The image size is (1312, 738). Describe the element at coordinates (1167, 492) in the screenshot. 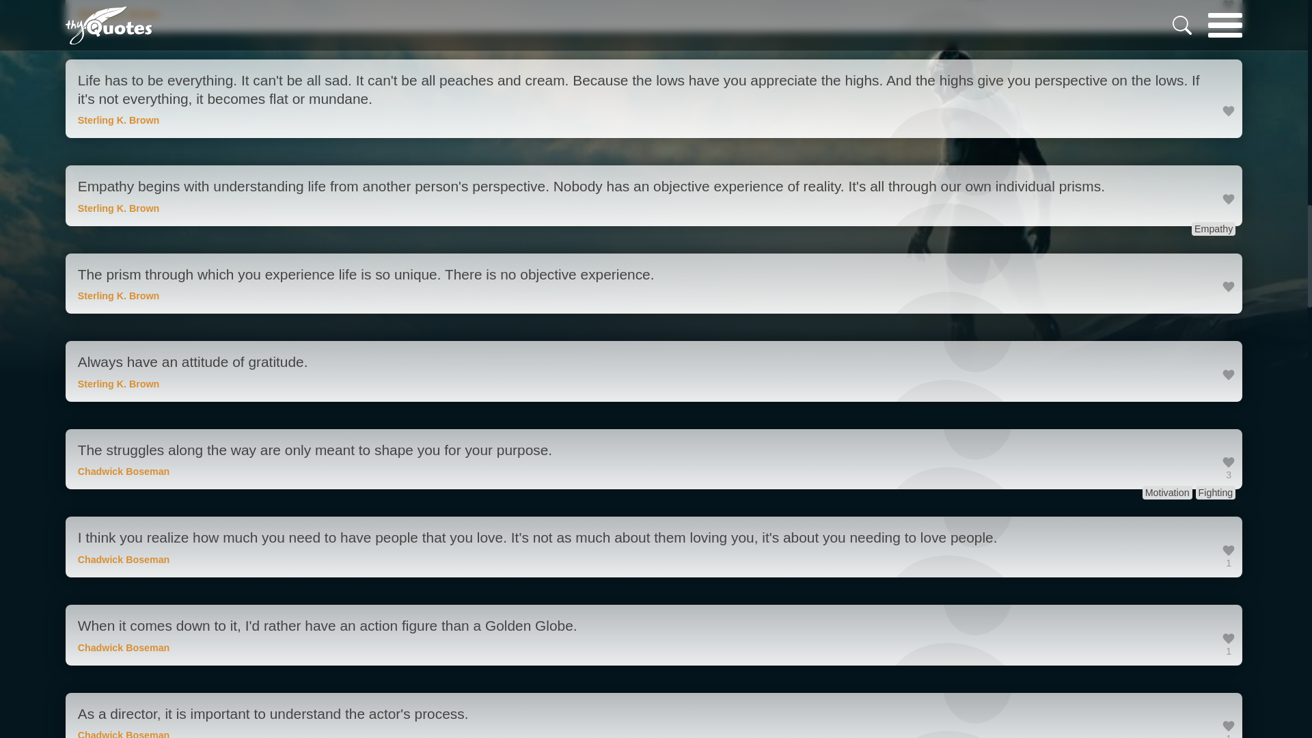

I see `Motivation` at that location.